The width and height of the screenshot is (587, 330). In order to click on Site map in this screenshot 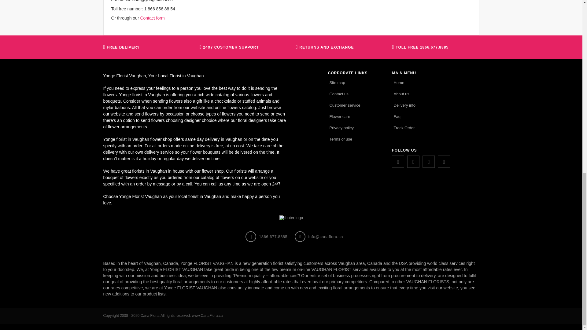, I will do `click(337, 82)`.